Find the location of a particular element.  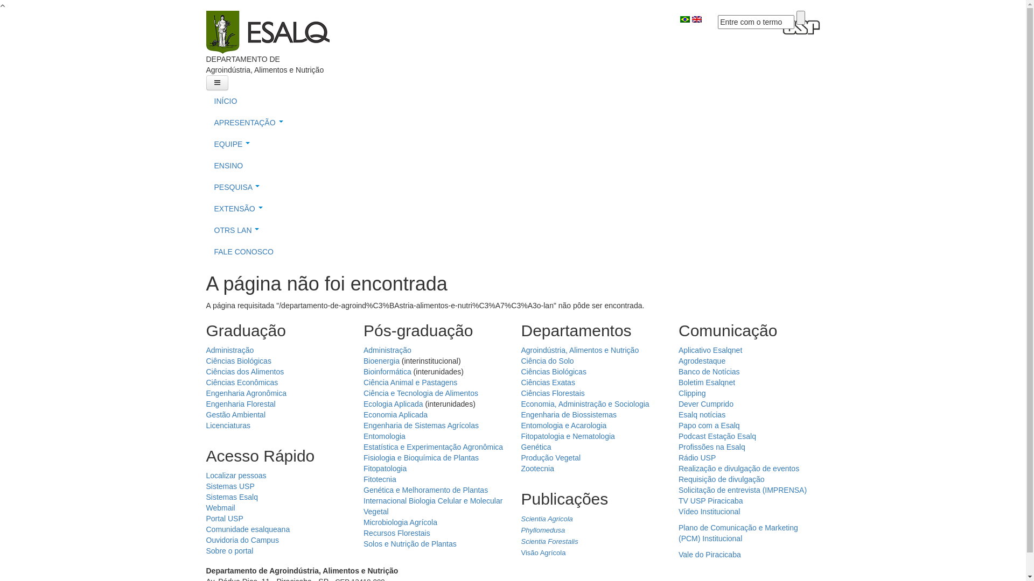

Licenciaturas is located at coordinates (228, 426).